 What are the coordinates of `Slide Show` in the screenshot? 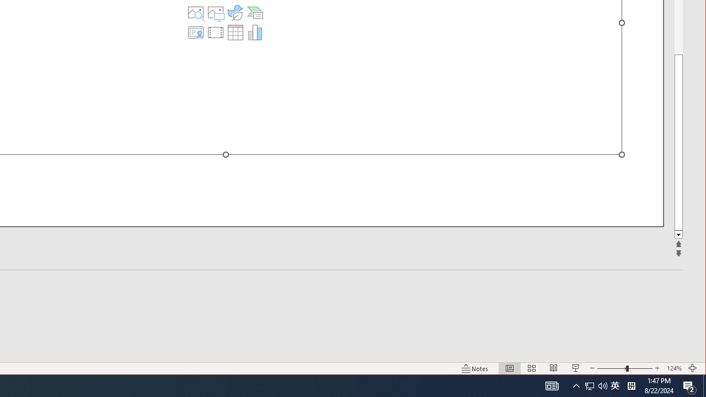 It's located at (615, 386).